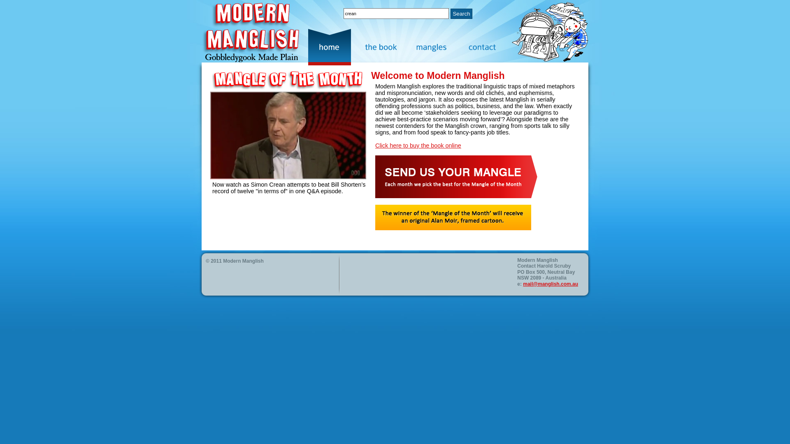 This screenshot has width=790, height=444. Describe the element at coordinates (461, 13) in the screenshot. I see `Search` at that location.